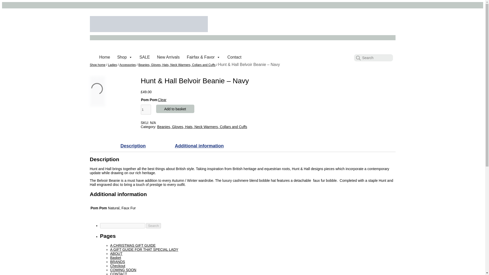  What do you see at coordinates (127, 65) in the screenshot?
I see `Accessories` at bounding box center [127, 65].